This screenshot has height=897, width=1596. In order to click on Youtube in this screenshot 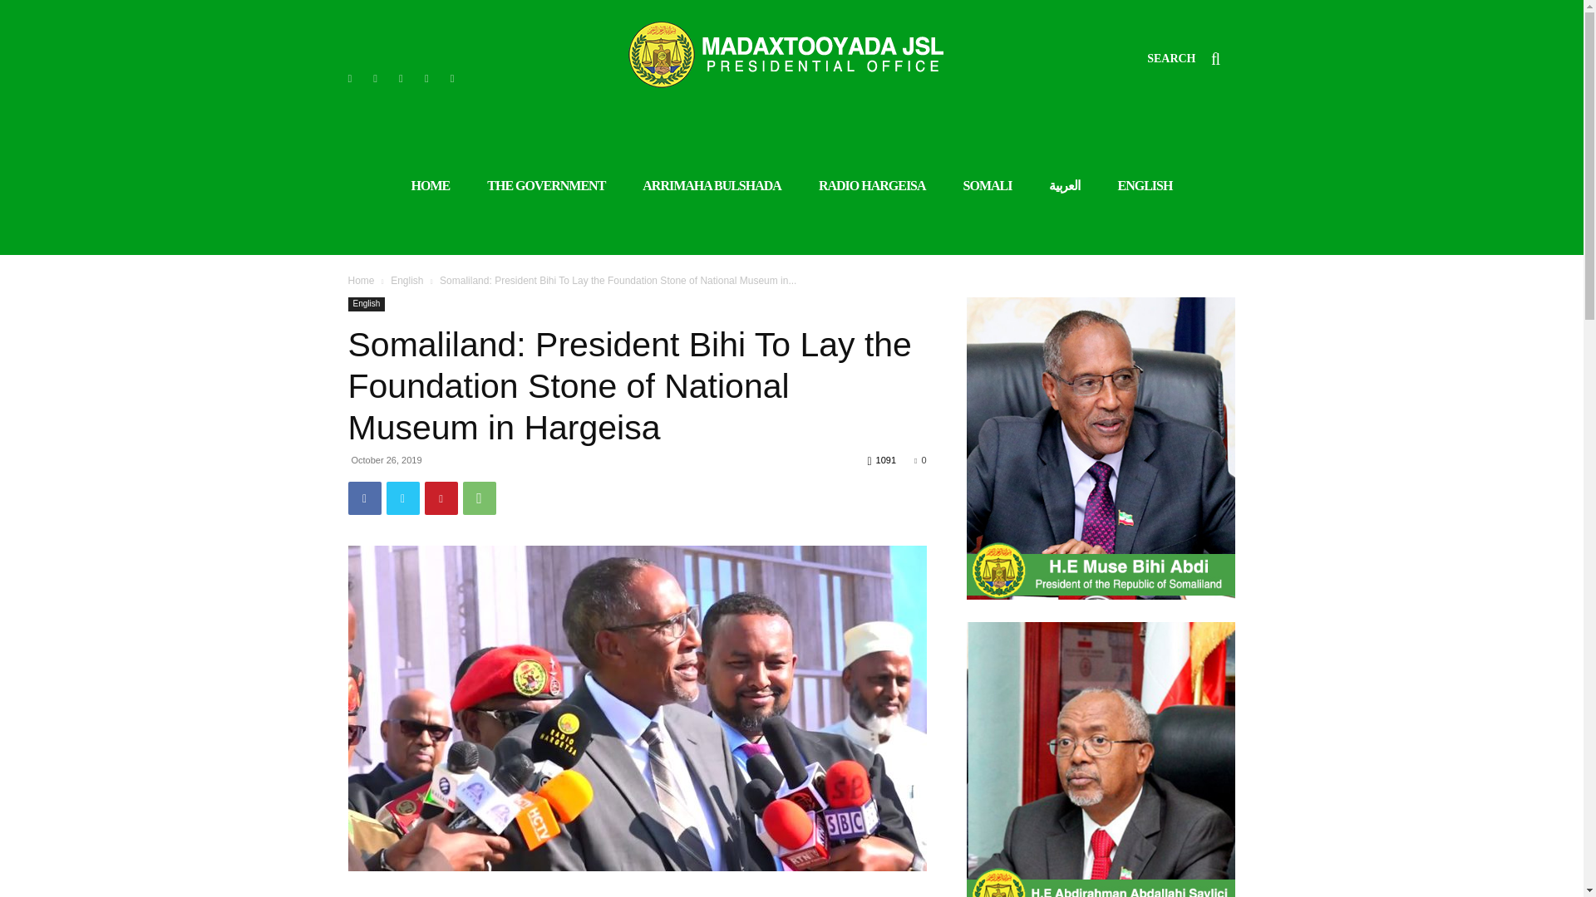, I will do `click(452, 79)`.